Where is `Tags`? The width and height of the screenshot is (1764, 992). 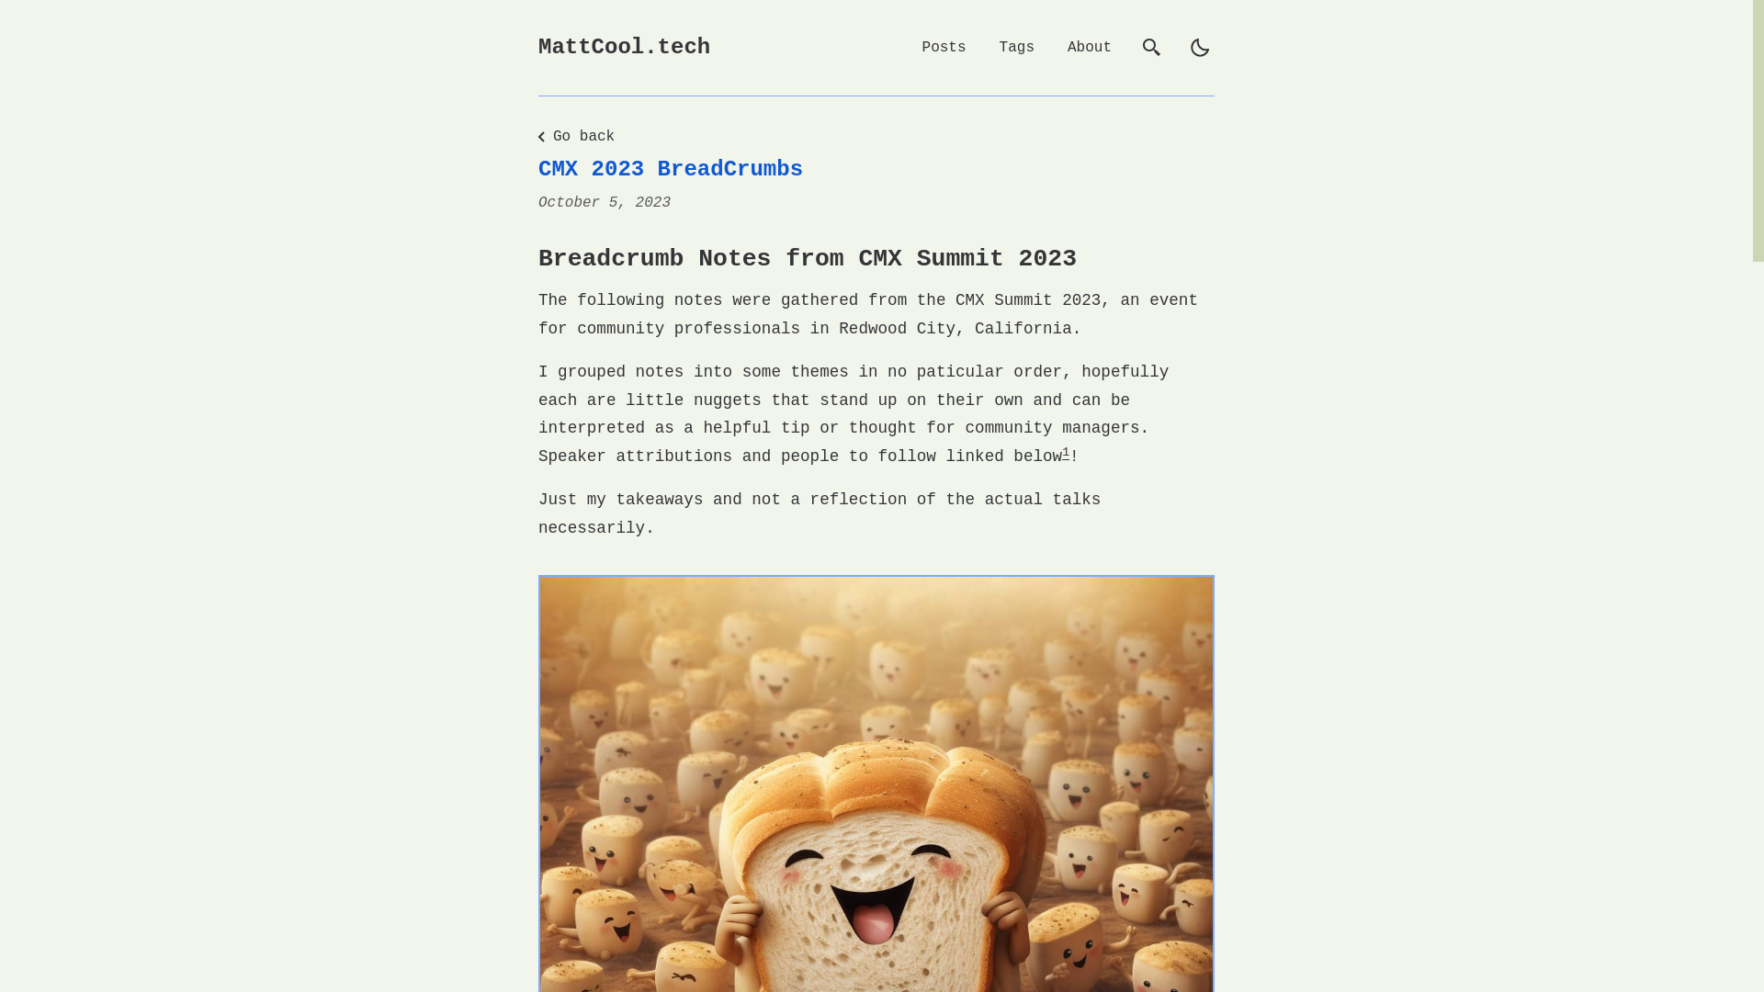
Tags is located at coordinates (1016, 48).